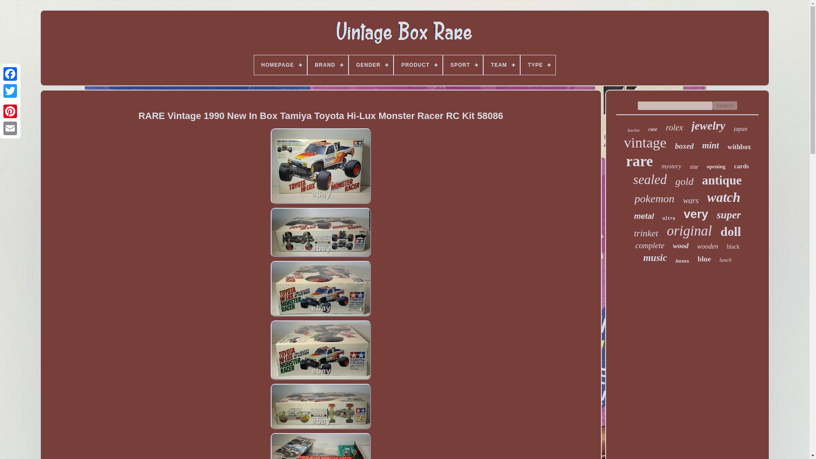 This screenshot has height=459, width=816. I want to click on Search, so click(725, 105).